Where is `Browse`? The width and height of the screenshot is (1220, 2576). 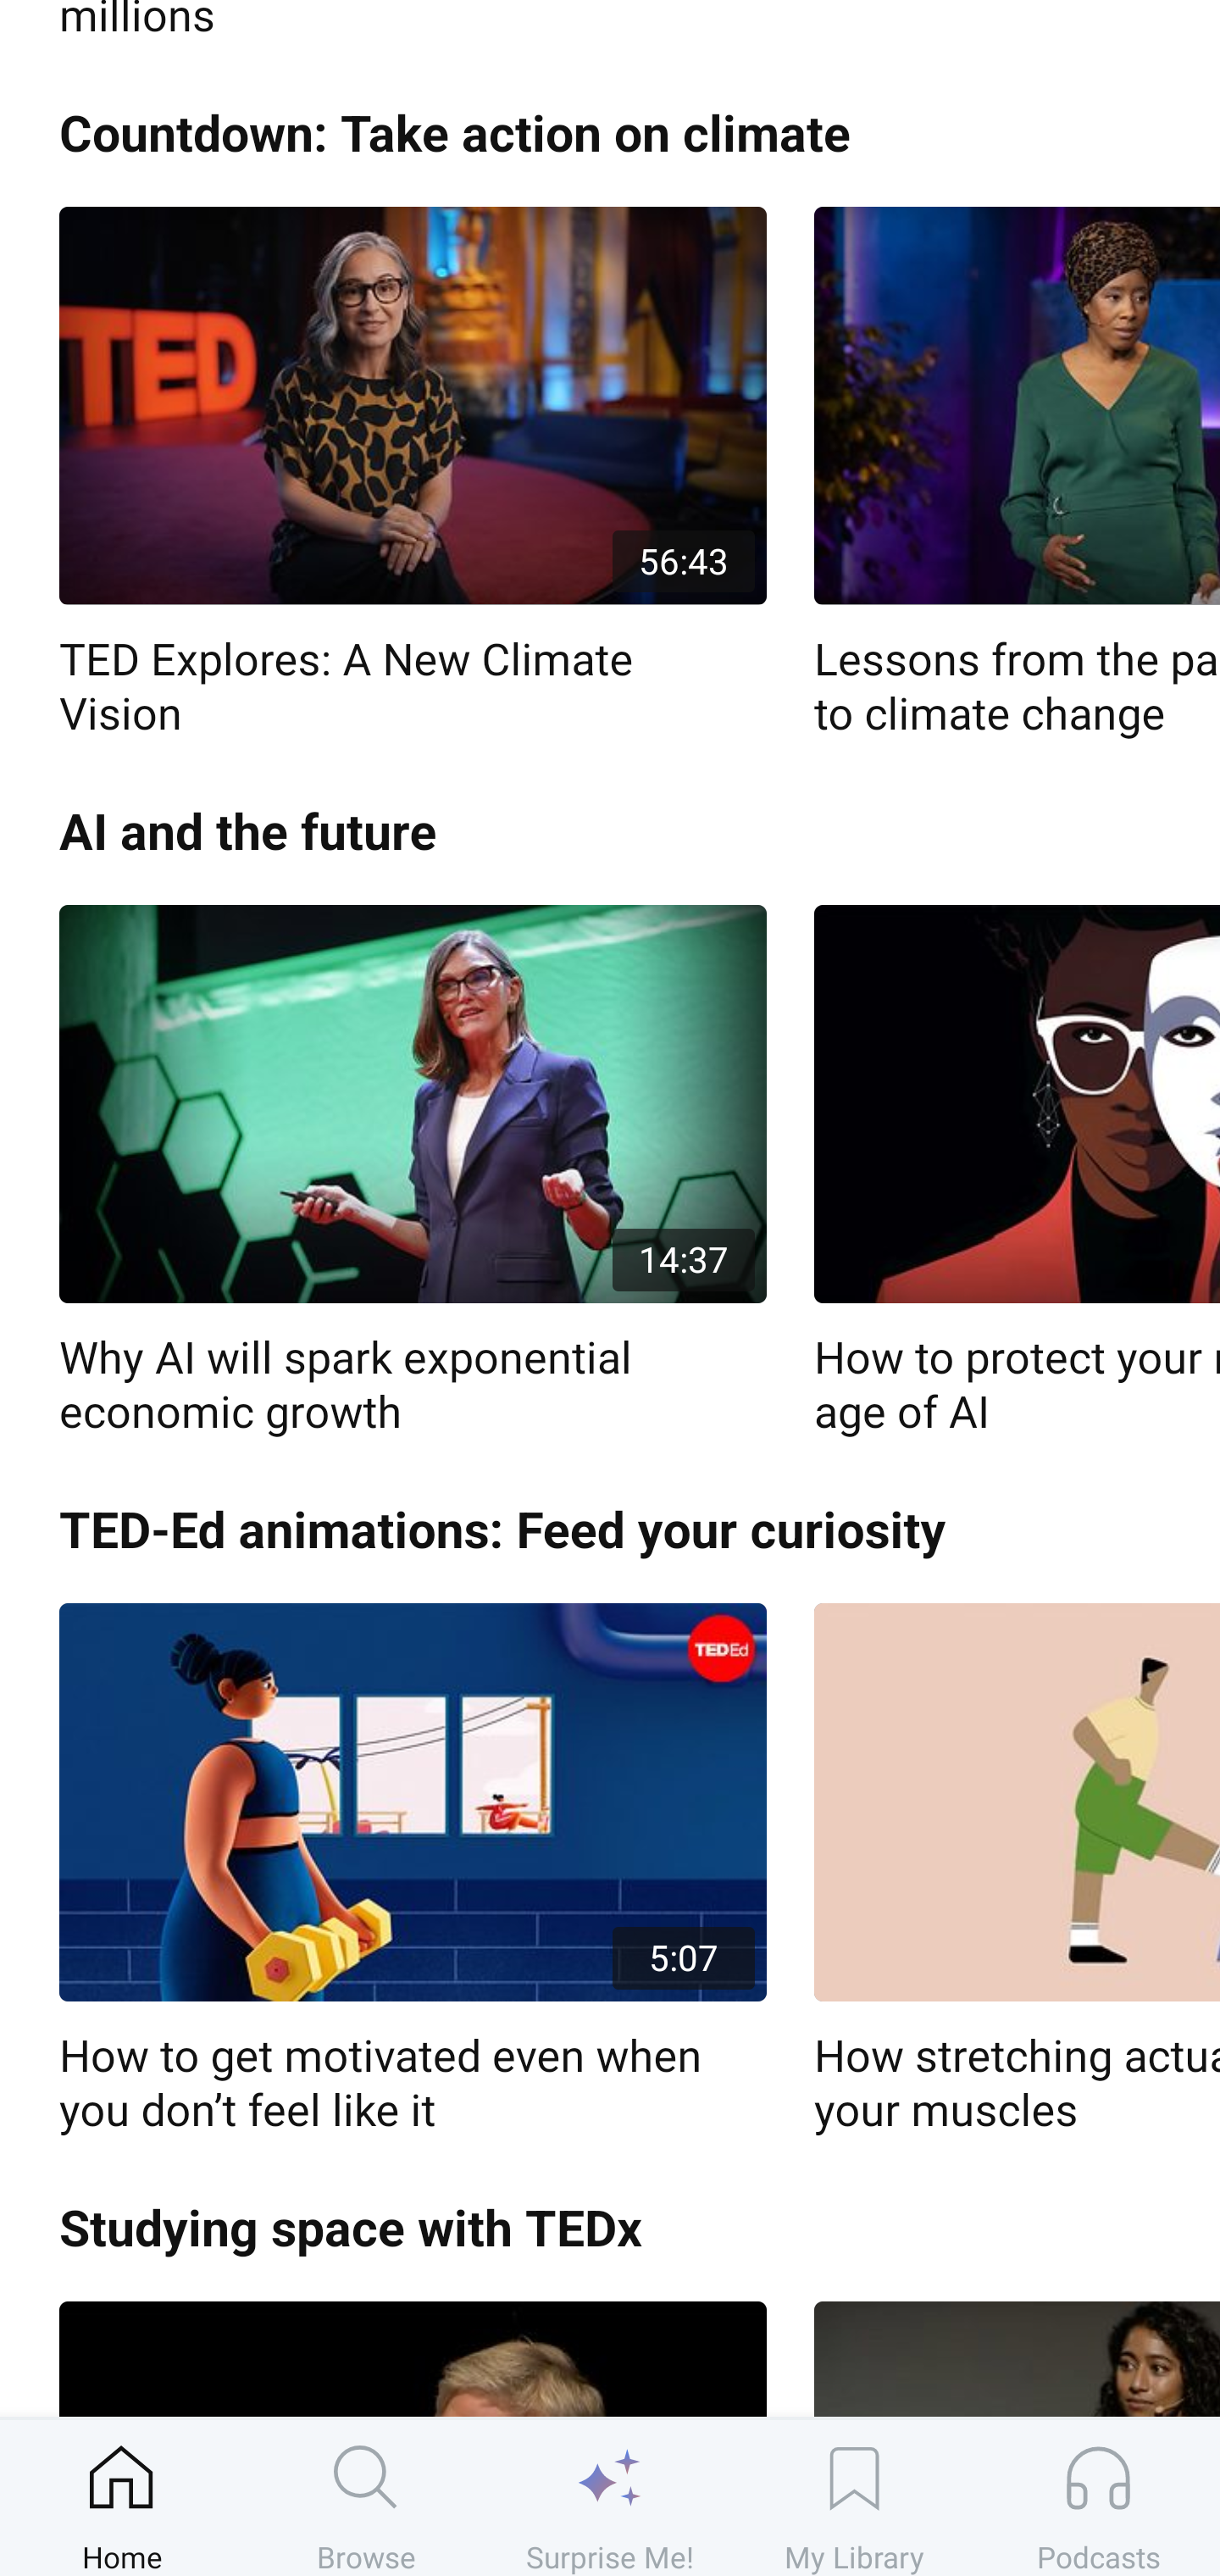 Browse is located at coordinates (366, 2497).